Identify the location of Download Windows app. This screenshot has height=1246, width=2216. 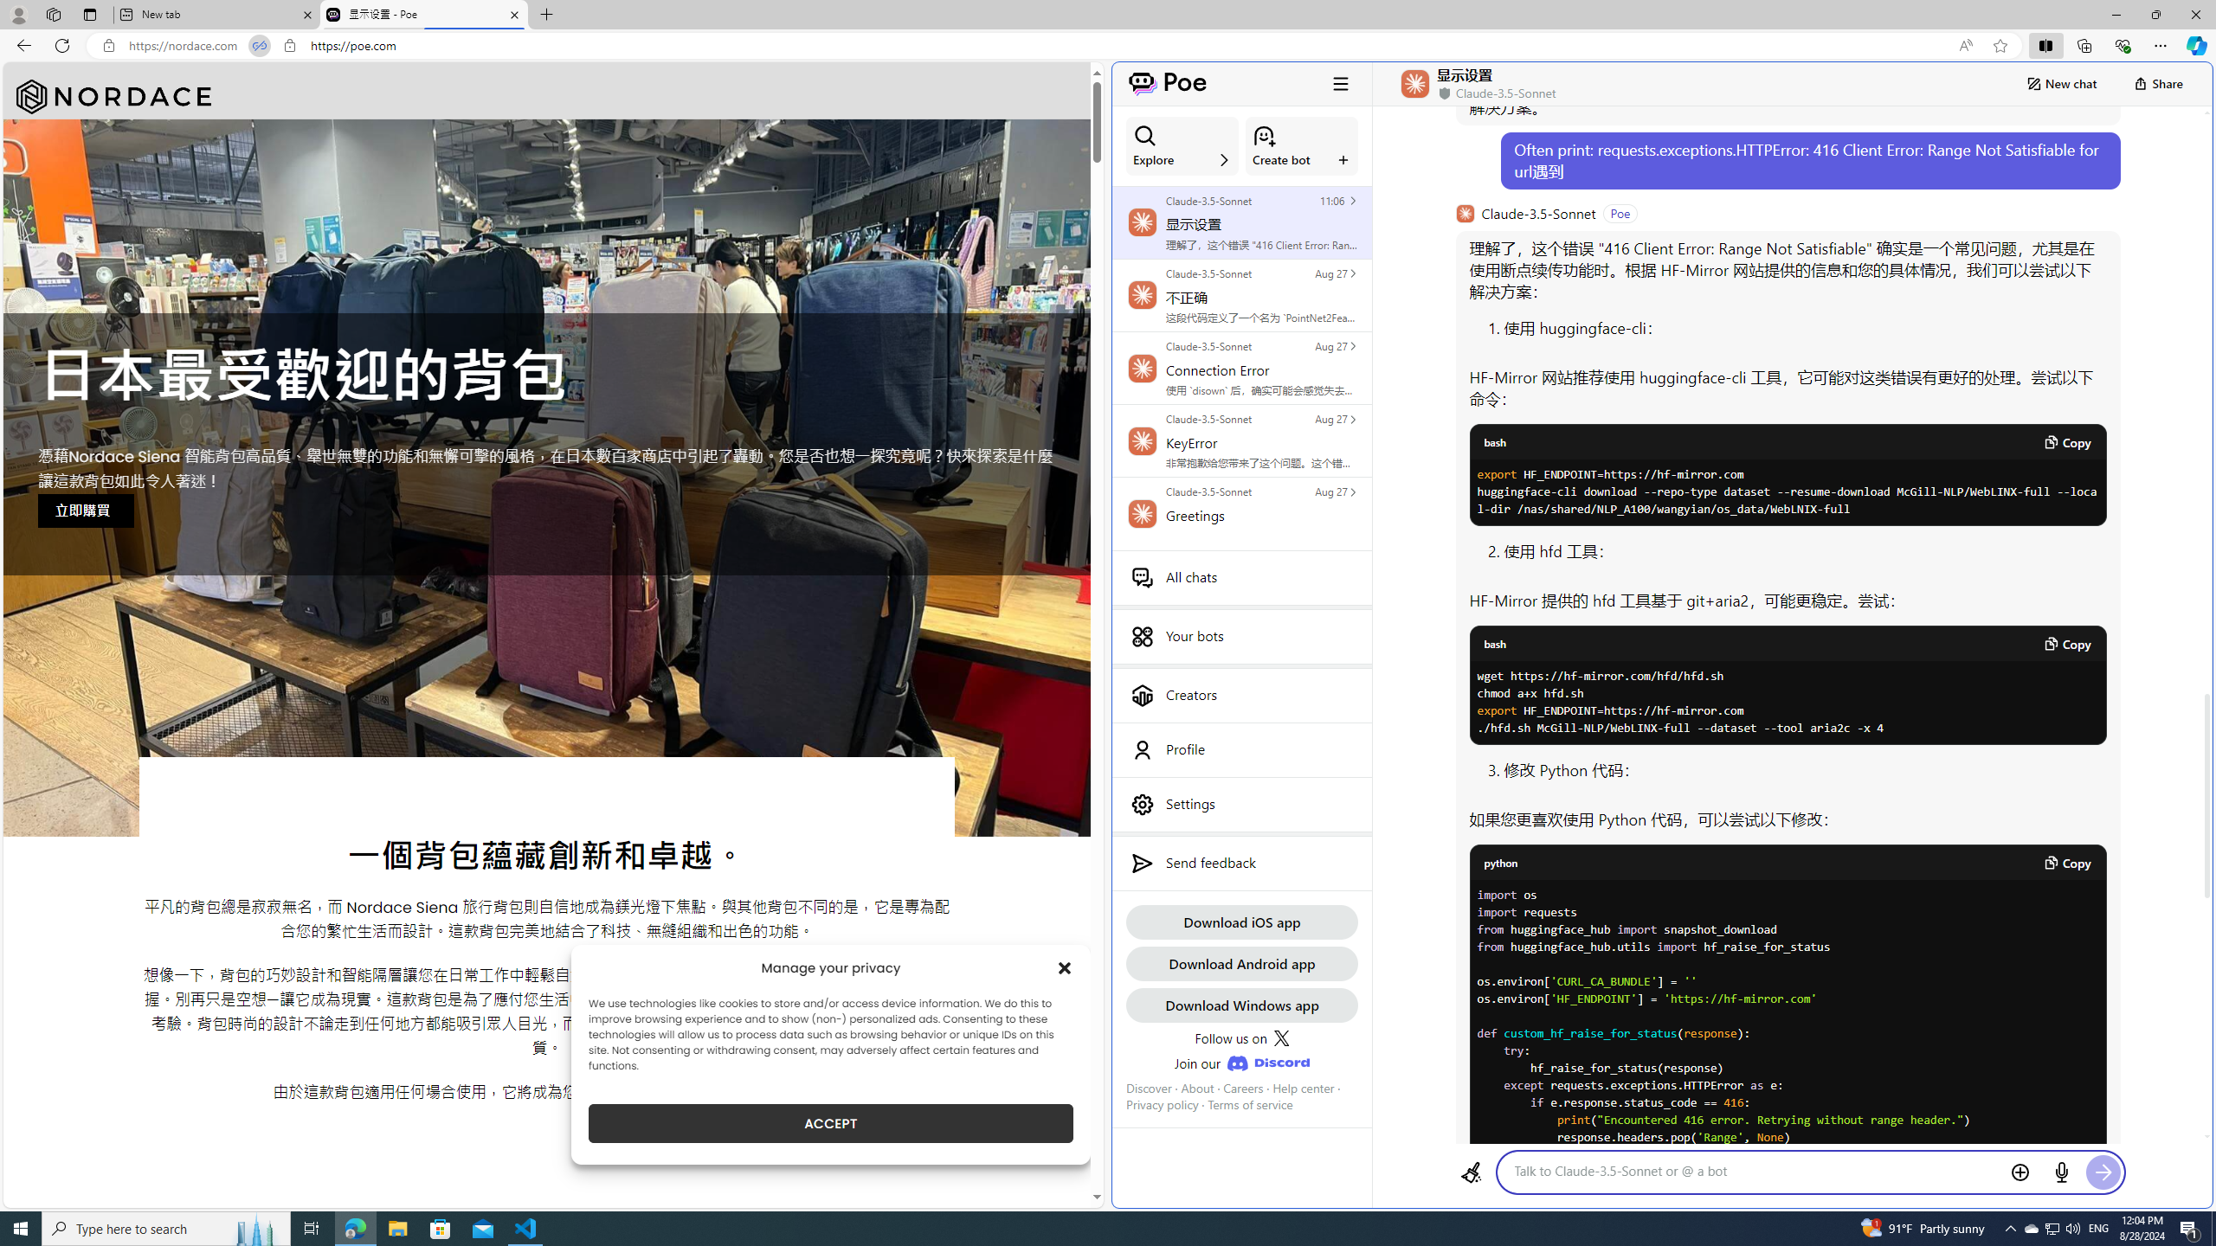
(1241, 1005).